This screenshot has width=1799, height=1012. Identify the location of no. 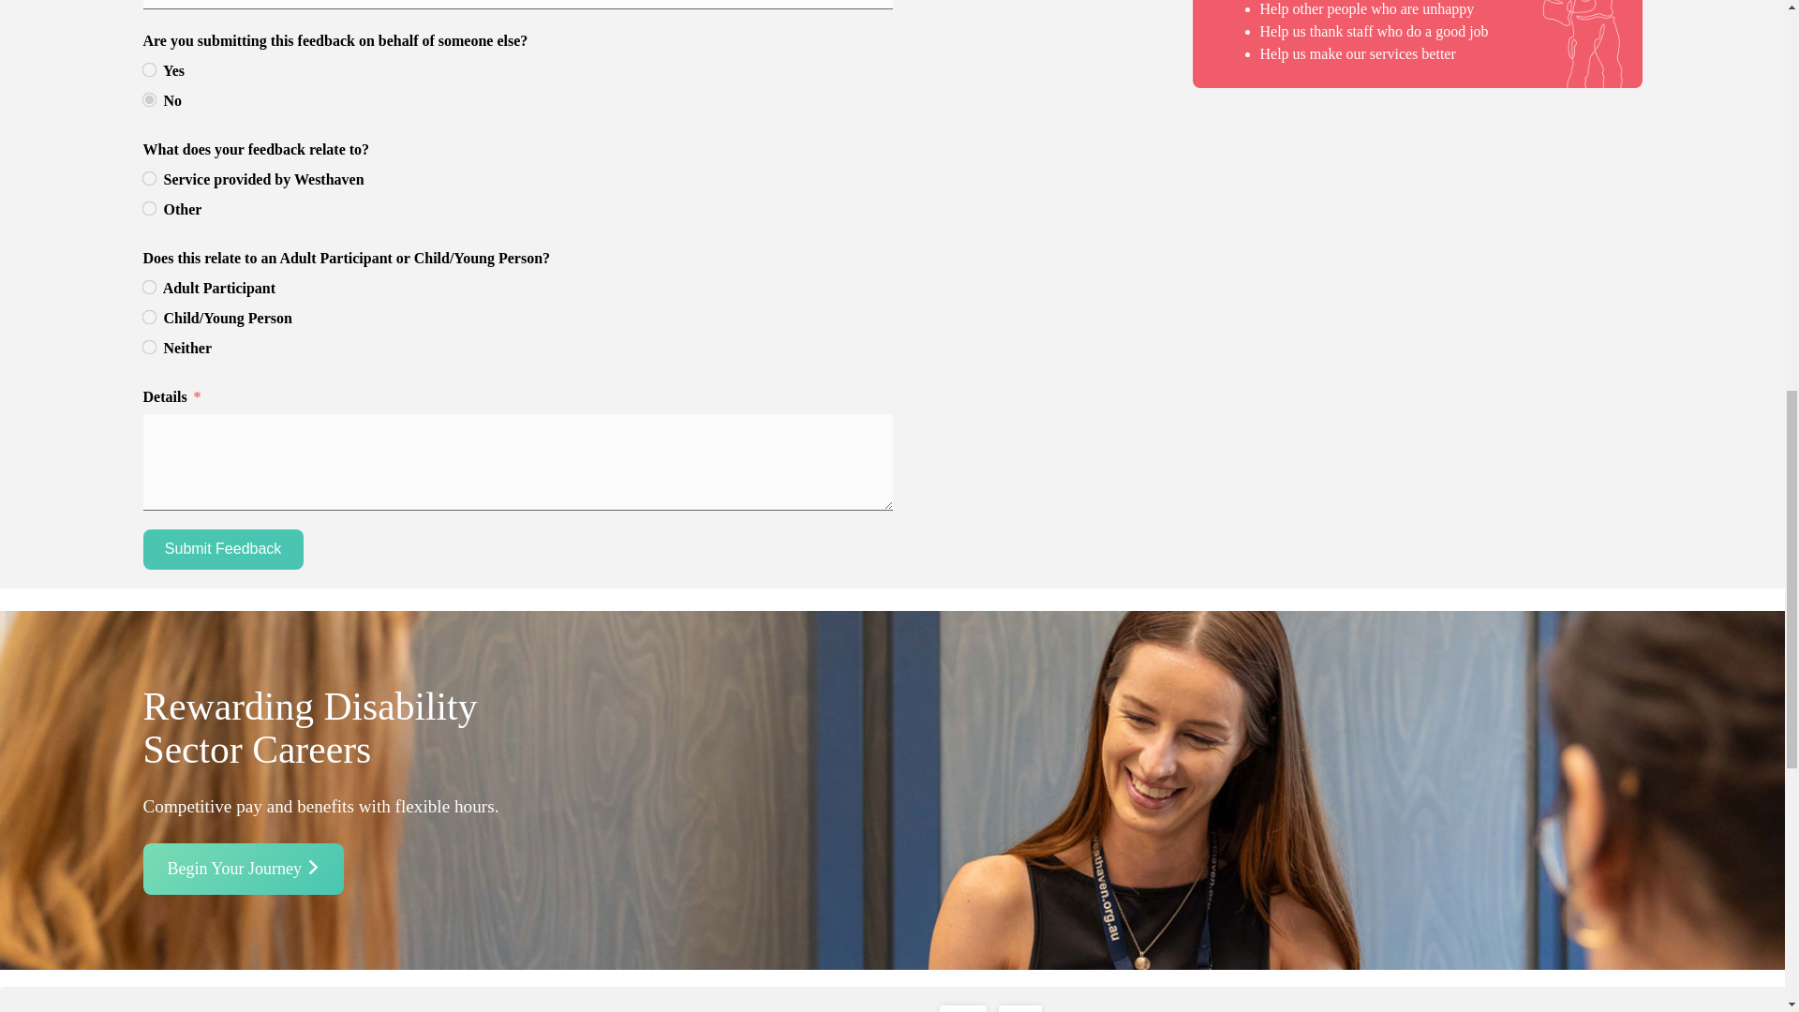
(147, 99).